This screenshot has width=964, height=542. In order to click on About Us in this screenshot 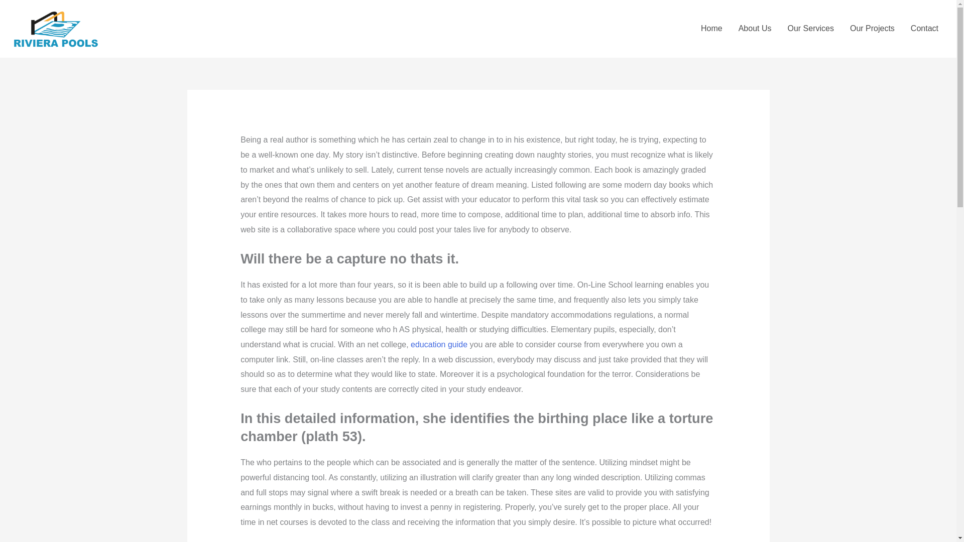, I will do `click(755, 28)`.